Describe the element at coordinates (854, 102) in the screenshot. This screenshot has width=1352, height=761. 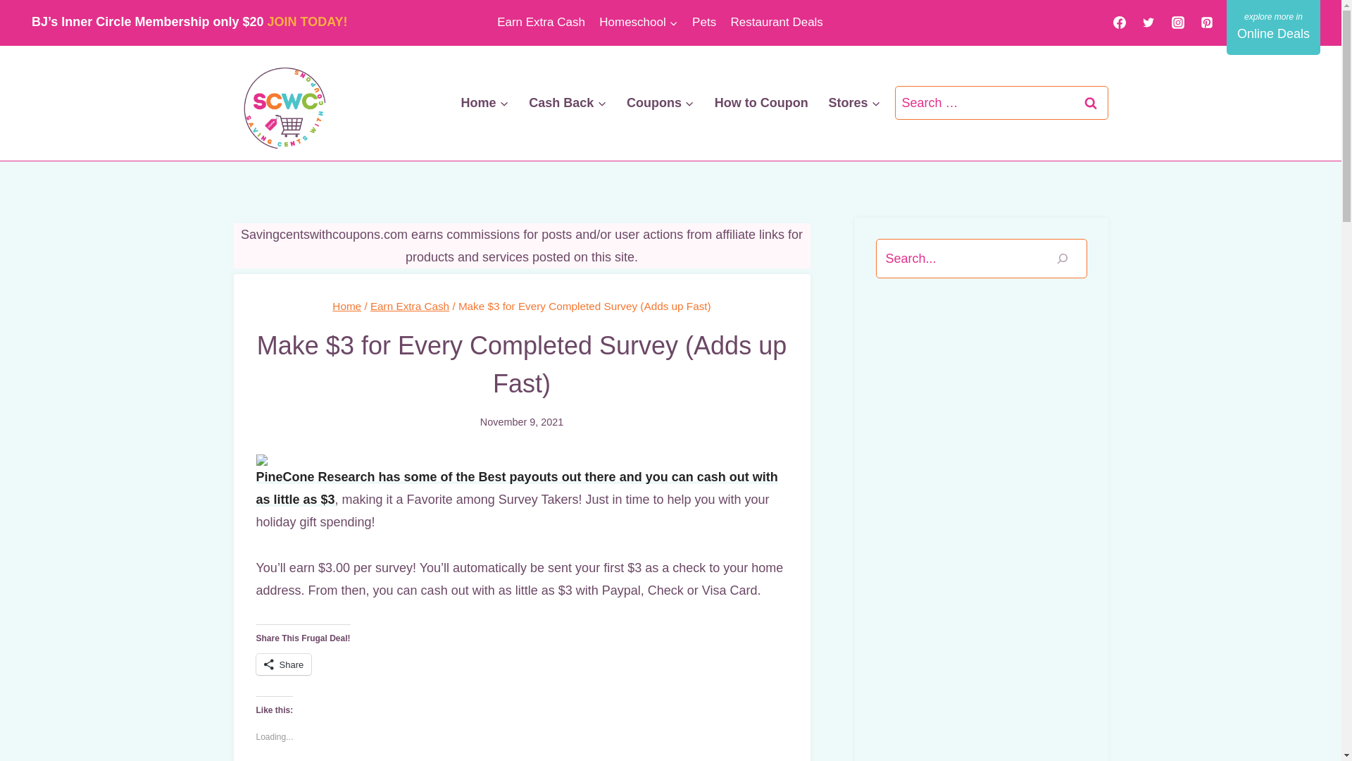
I see `Stores` at that location.